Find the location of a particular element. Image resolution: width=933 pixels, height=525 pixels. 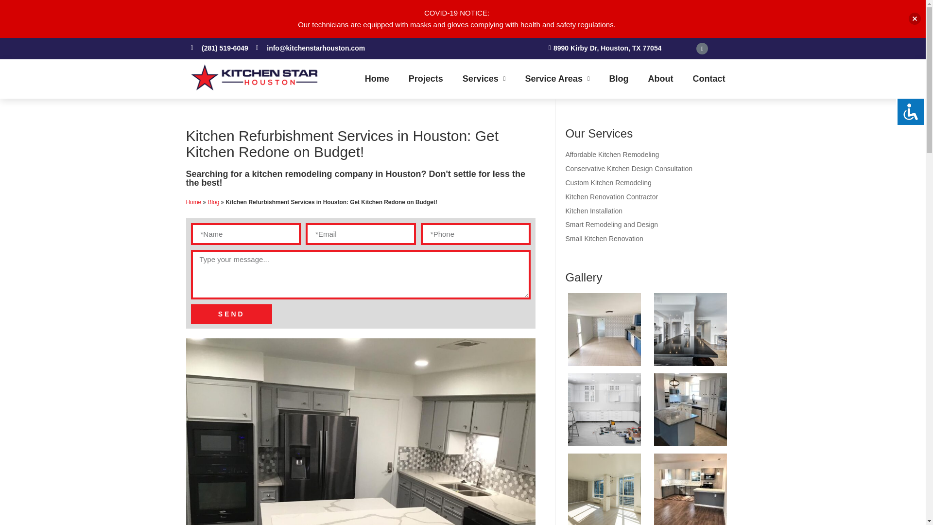

About is located at coordinates (660, 79).